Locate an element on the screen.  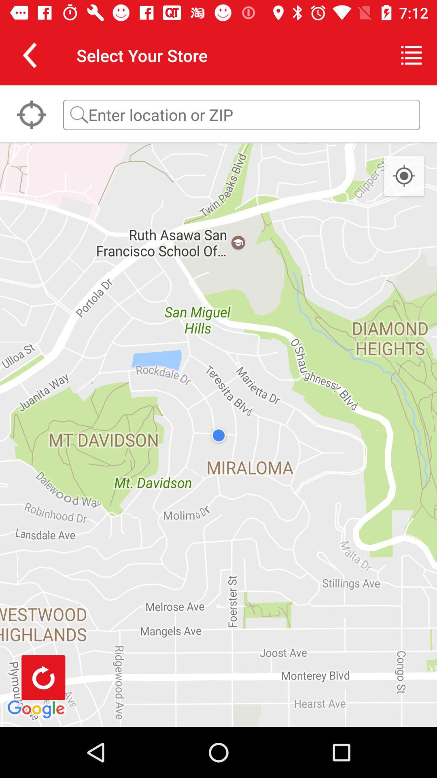
turn on item to the right of the select your store is located at coordinates (411, 55).